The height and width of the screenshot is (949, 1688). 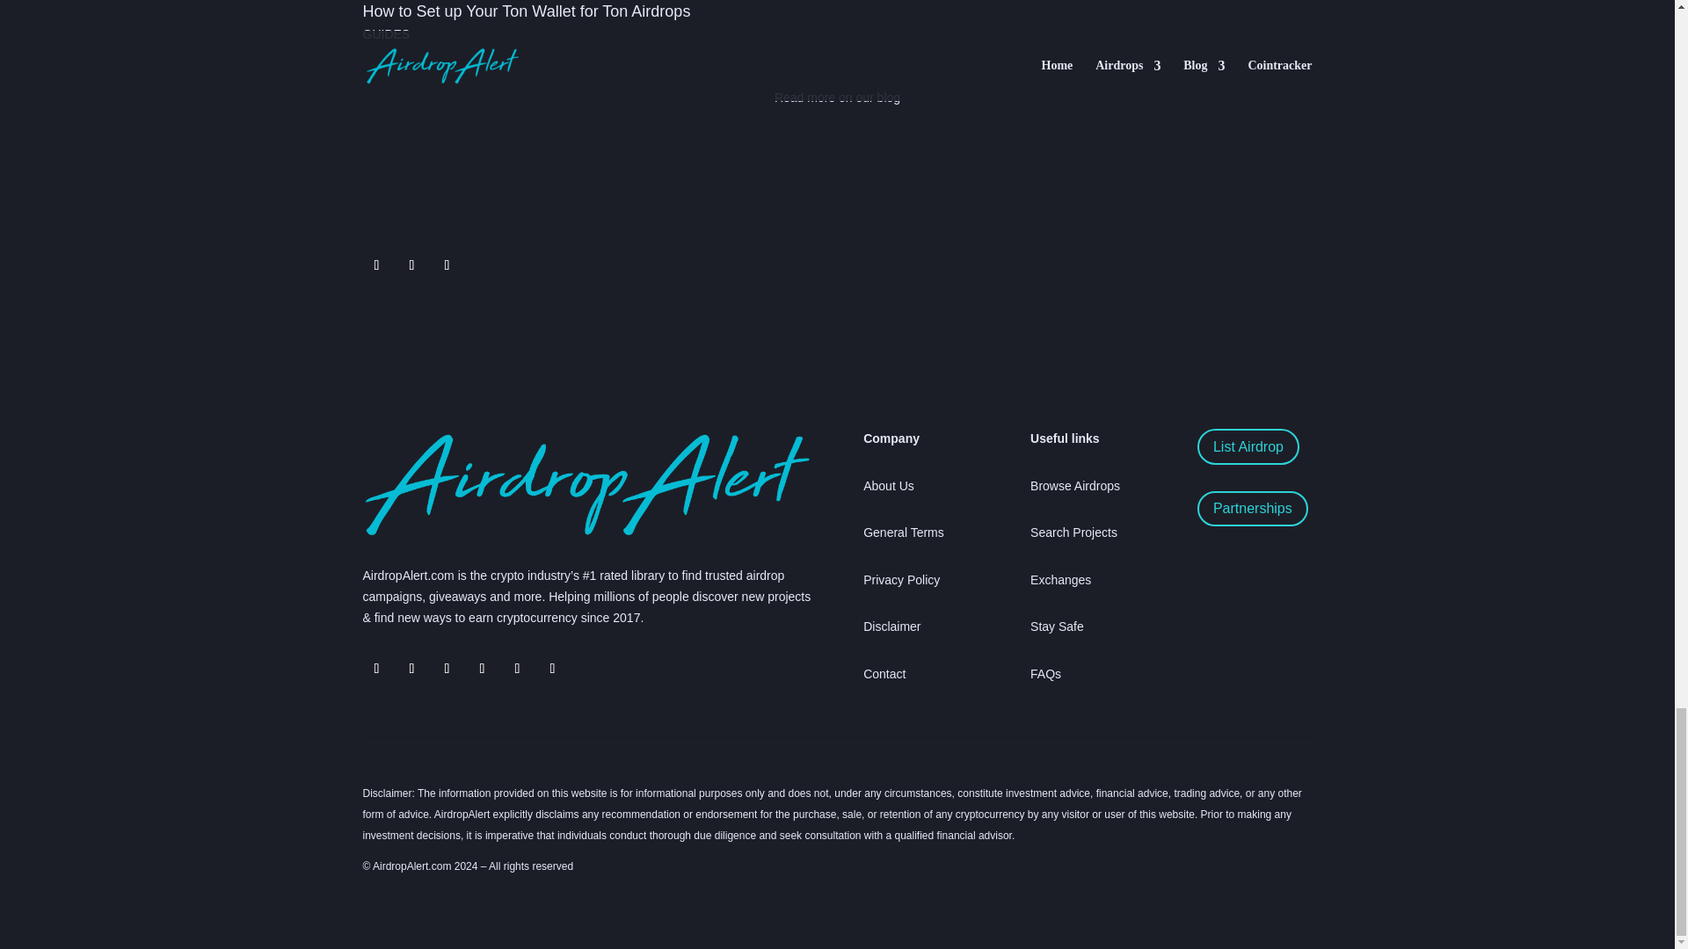 What do you see at coordinates (586, 484) in the screenshot?
I see `airdrop-alert-logo` at bounding box center [586, 484].